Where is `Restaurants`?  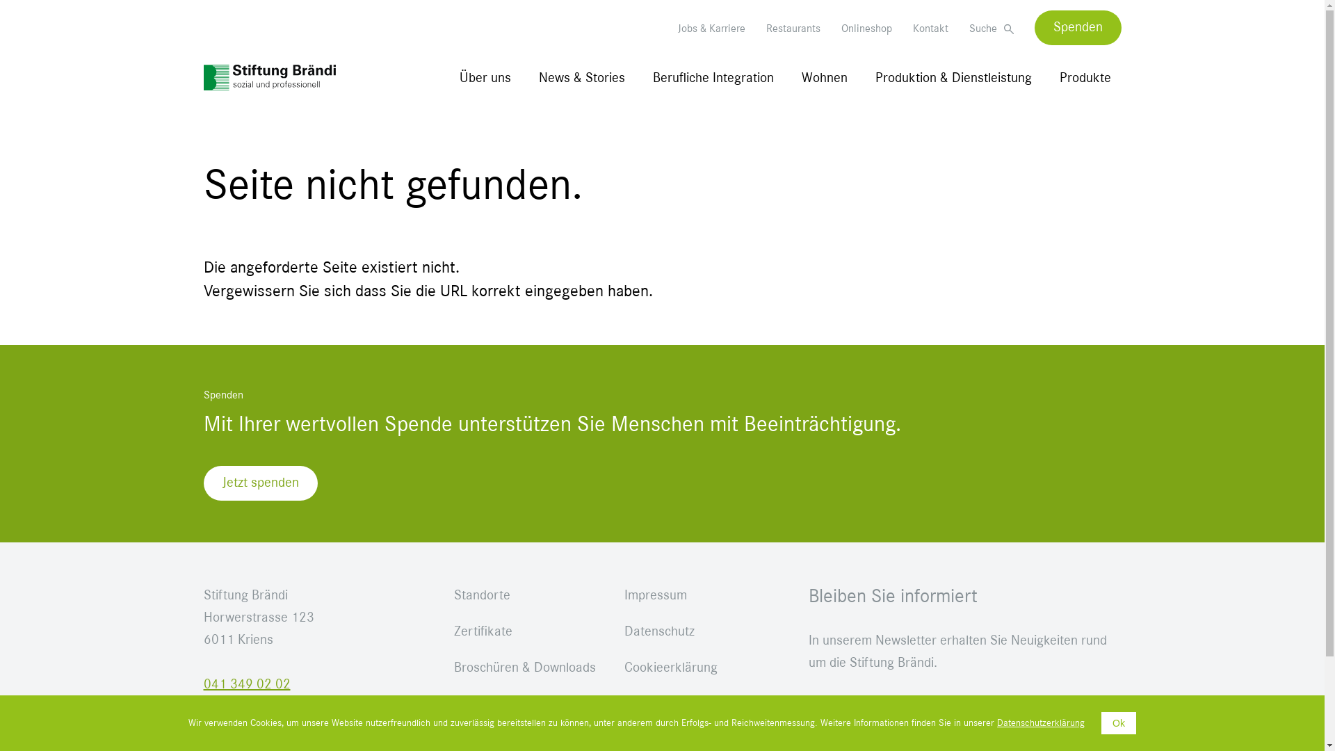 Restaurants is located at coordinates (793, 29).